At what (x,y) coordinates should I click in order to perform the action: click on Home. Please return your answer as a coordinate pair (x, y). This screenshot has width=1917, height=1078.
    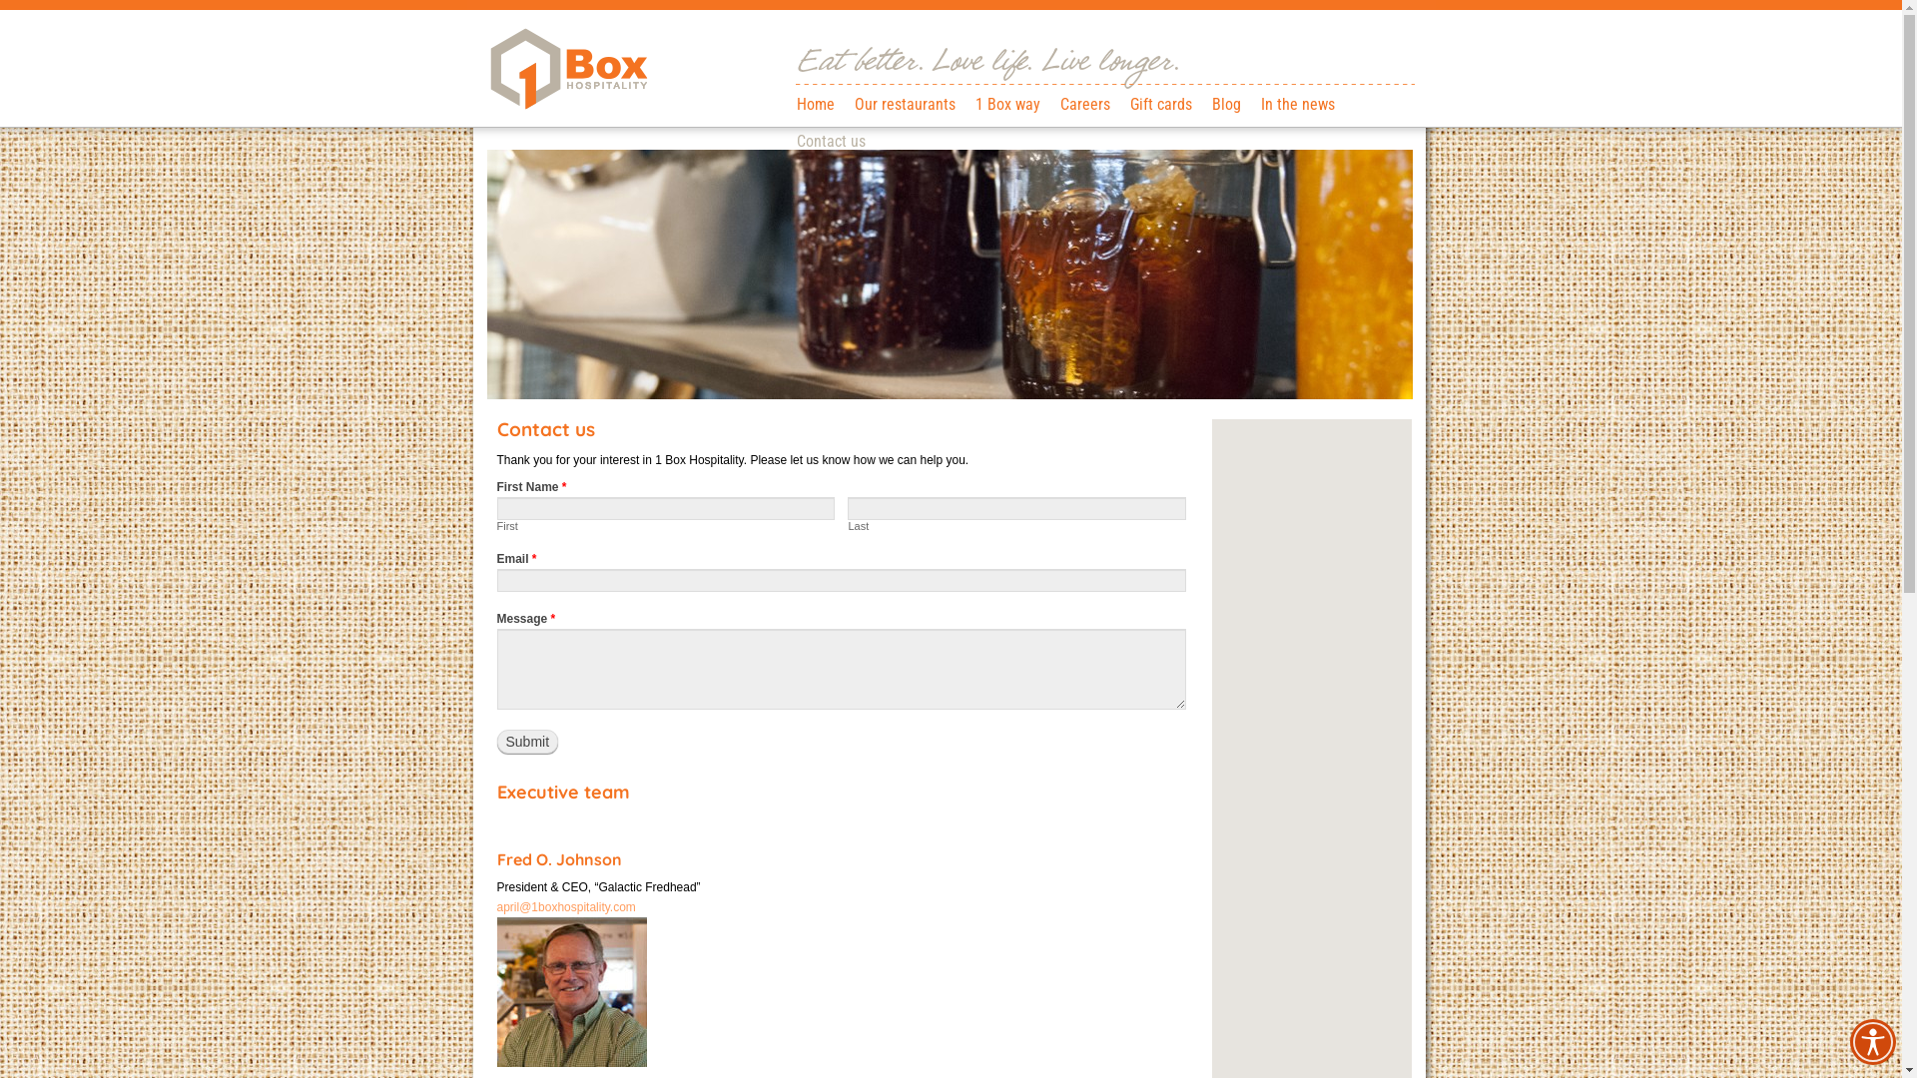
    Looking at the image, I should click on (816, 102).